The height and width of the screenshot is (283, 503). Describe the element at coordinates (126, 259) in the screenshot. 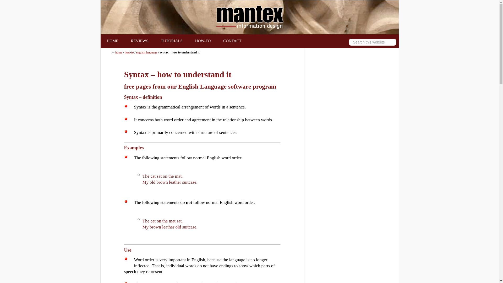

I see `redbtn` at that location.